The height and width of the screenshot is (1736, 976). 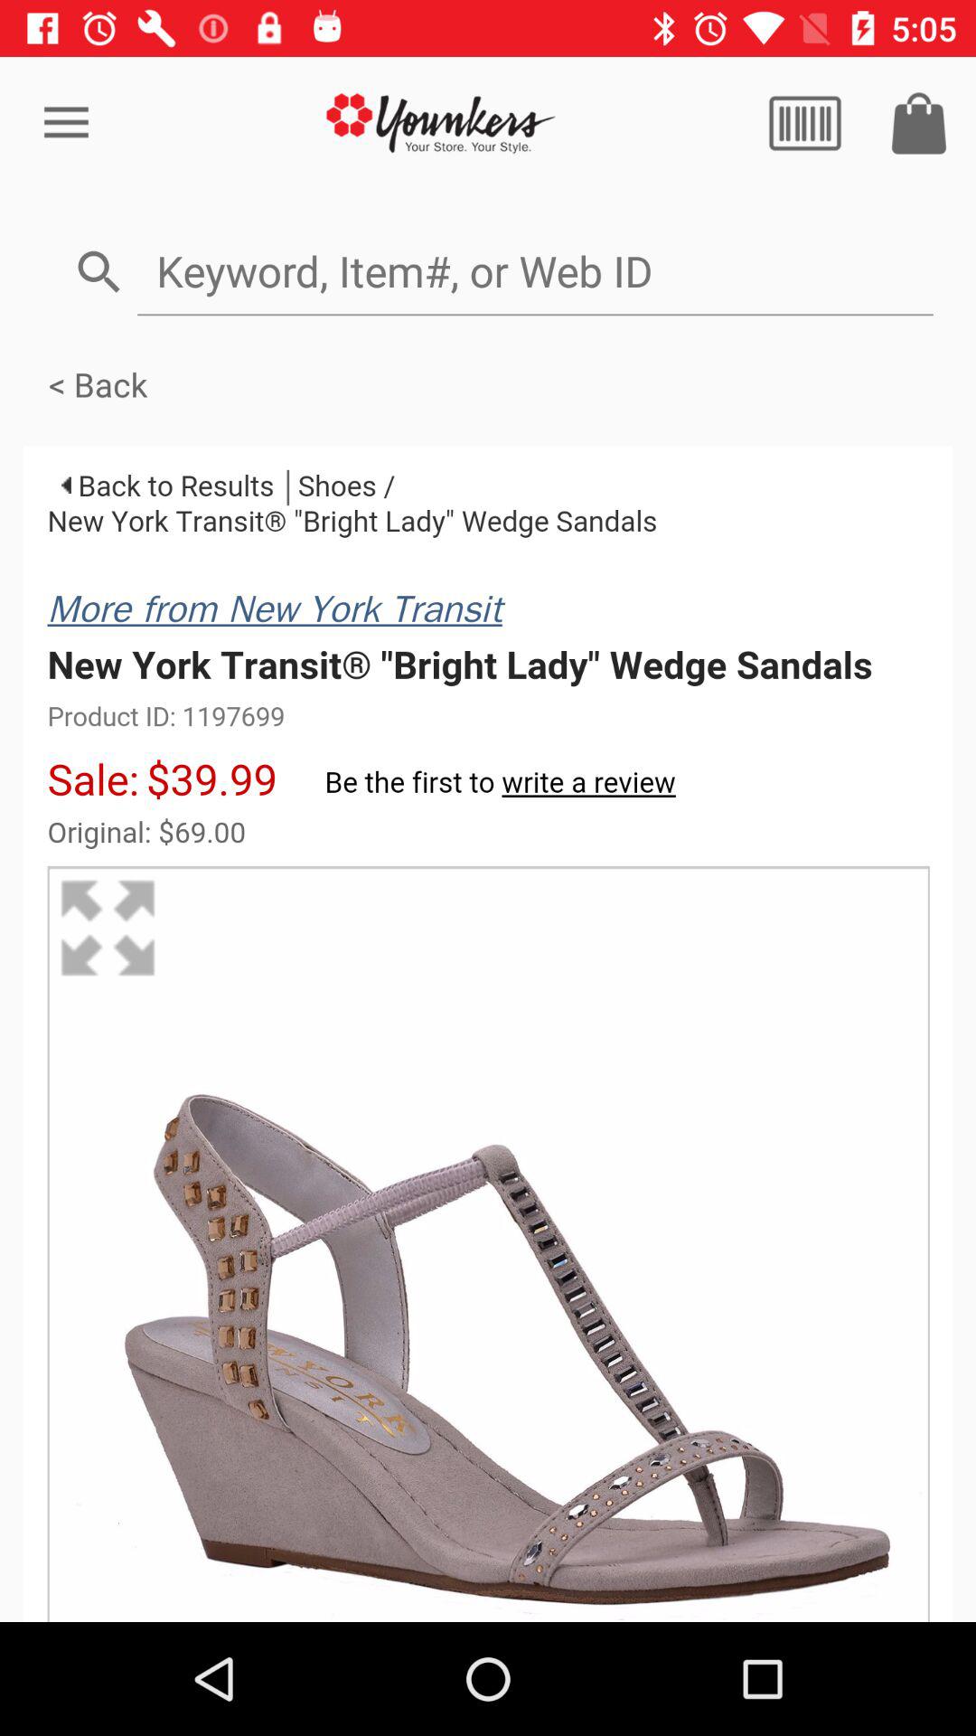 What do you see at coordinates (535, 271) in the screenshot?
I see `search for an item` at bounding box center [535, 271].